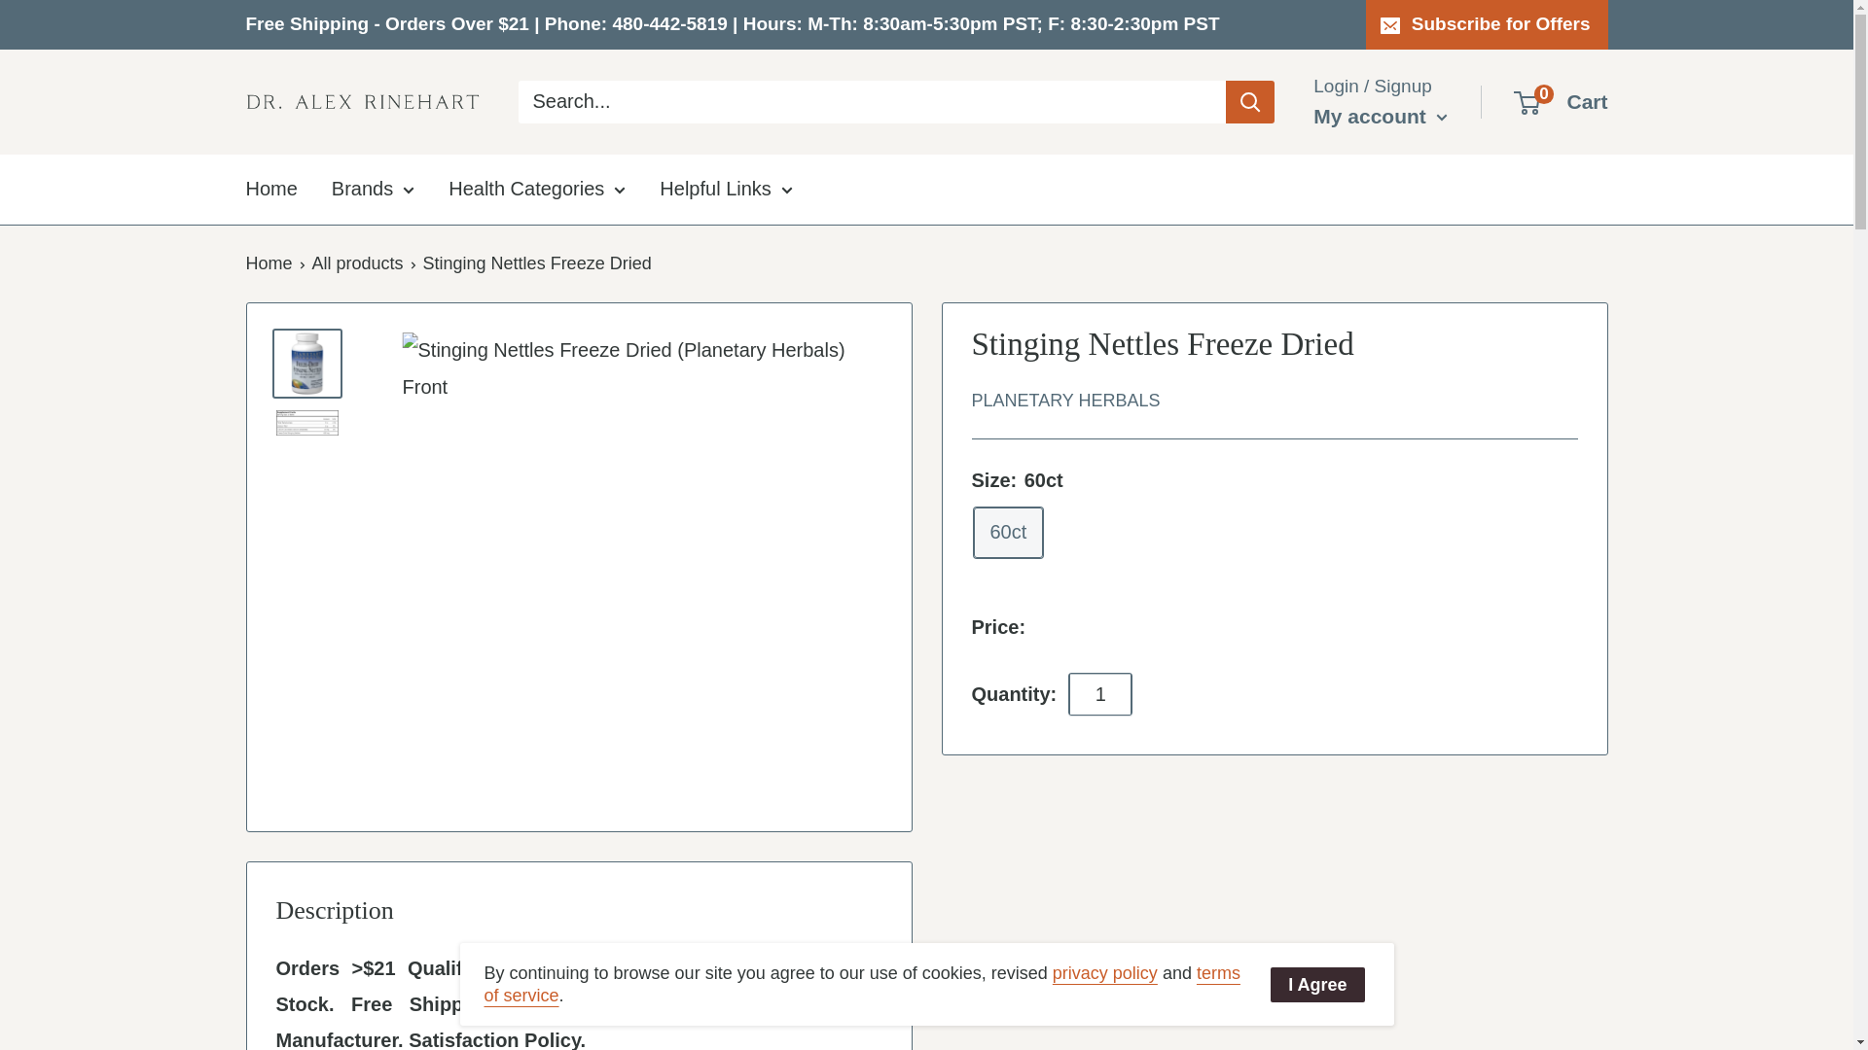 Image resolution: width=1868 pixels, height=1050 pixels. What do you see at coordinates (862, 984) in the screenshot?
I see `Terms of Service` at bounding box center [862, 984].